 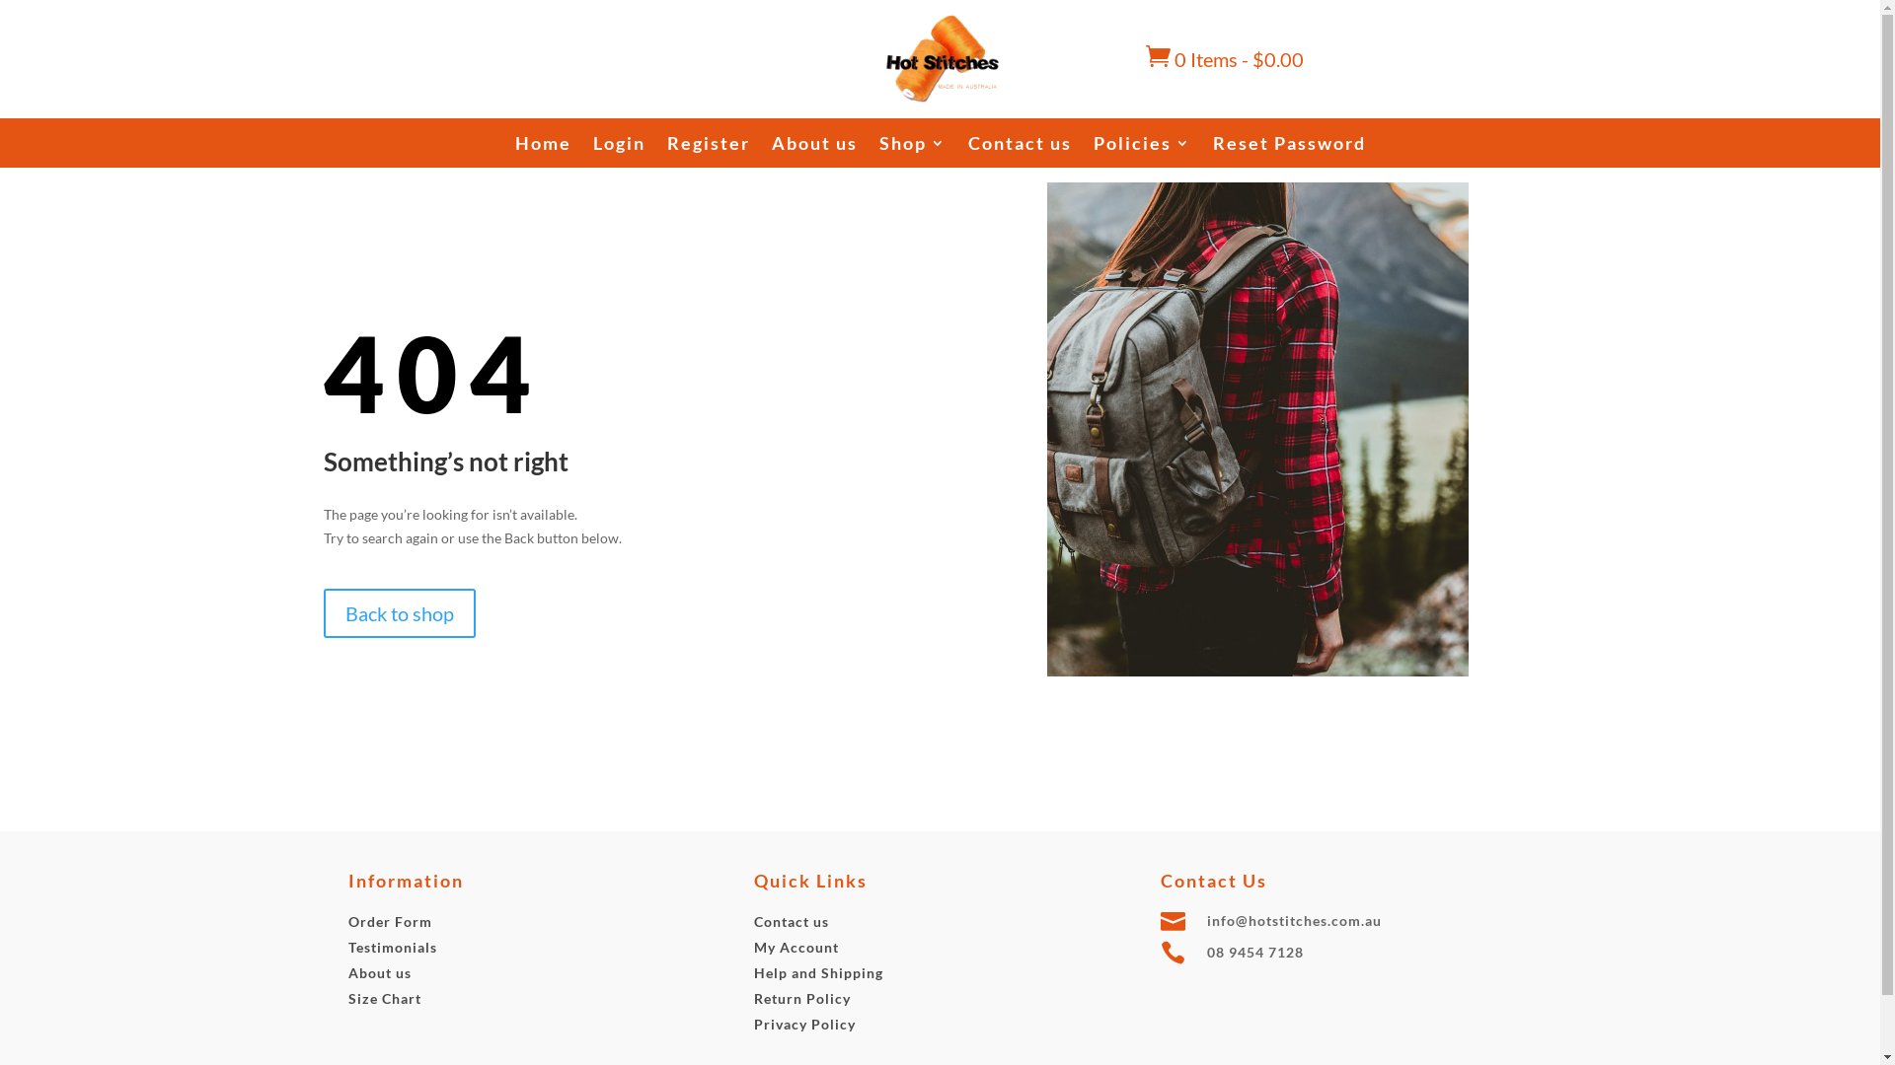 I want to click on Contact us, so click(x=792, y=921).